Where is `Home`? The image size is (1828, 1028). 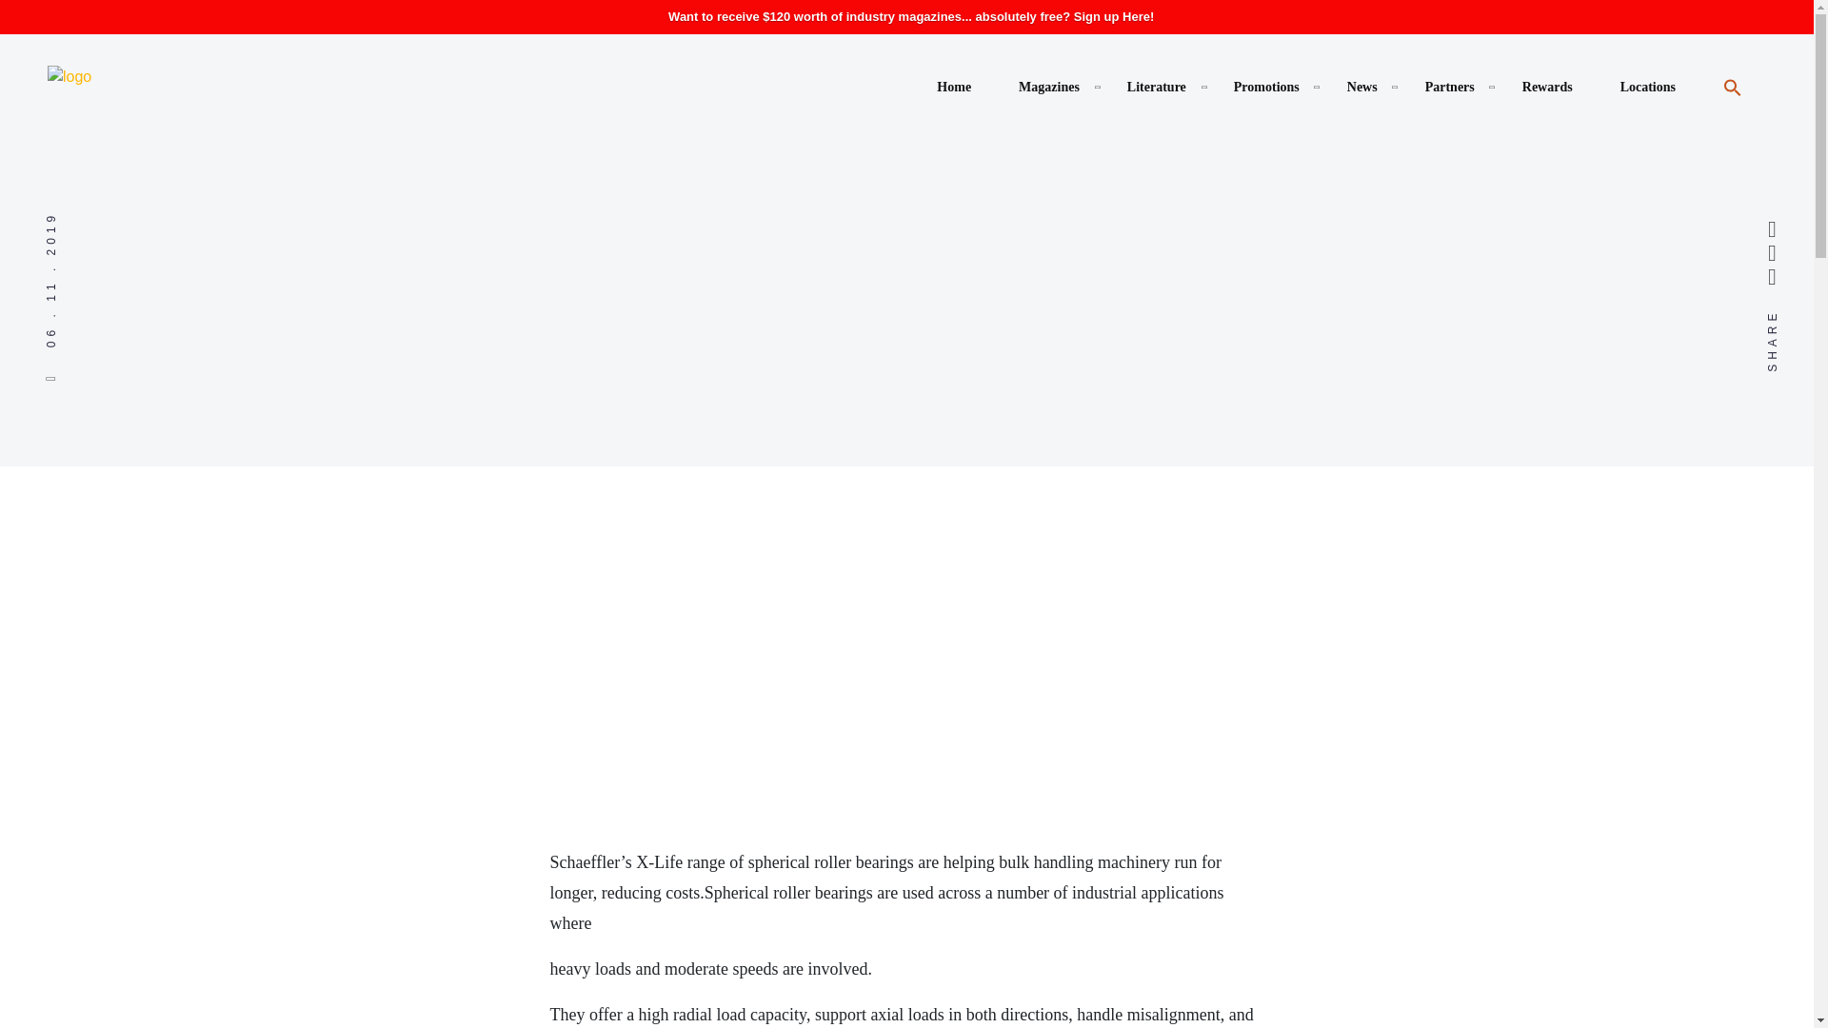 Home is located at coordinates (953, 87).